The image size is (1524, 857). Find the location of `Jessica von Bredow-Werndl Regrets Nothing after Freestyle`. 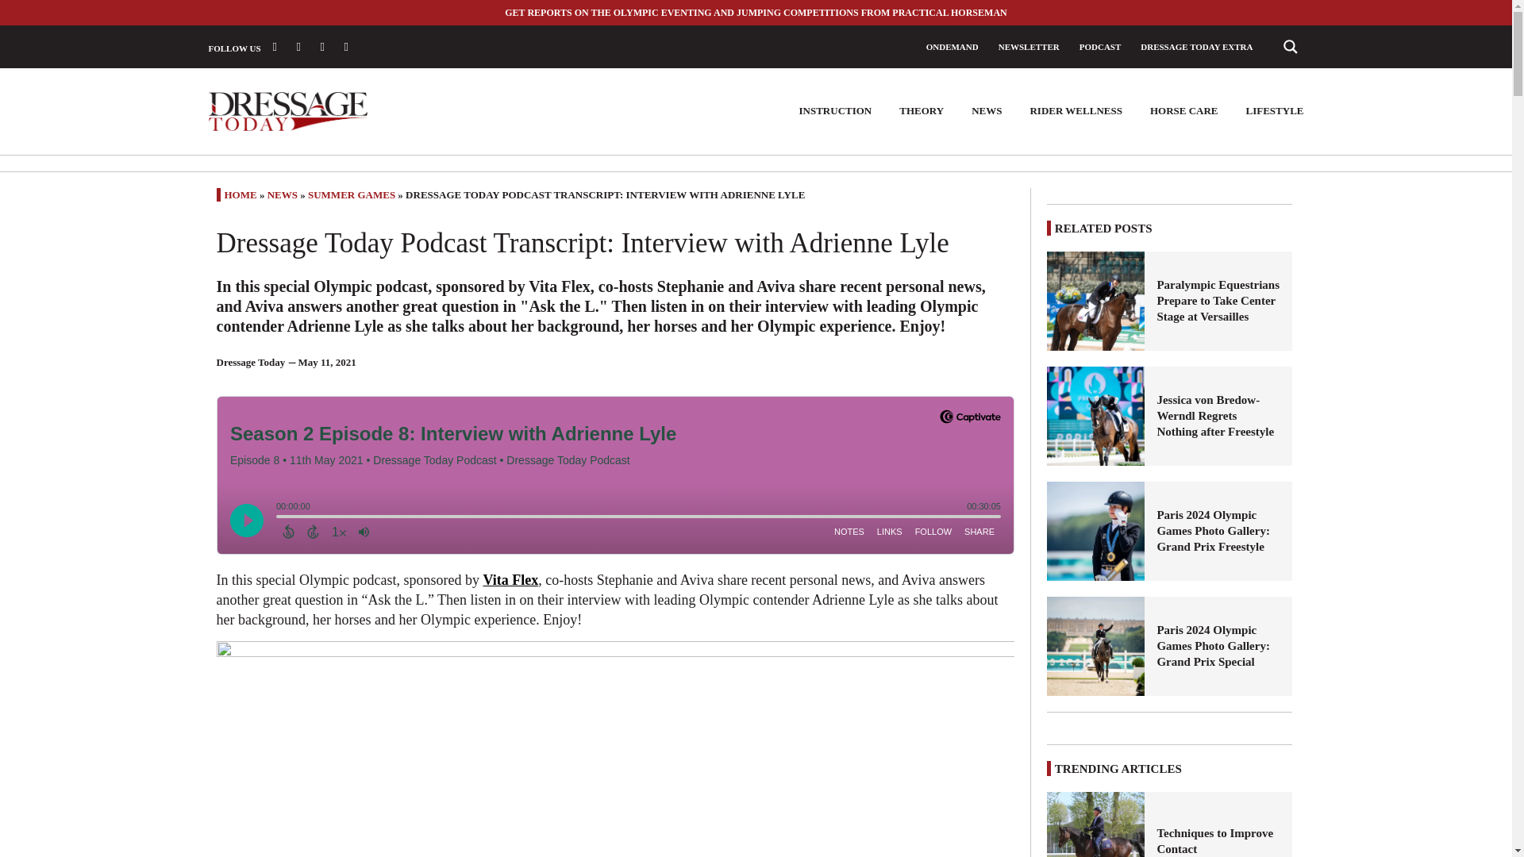

Jessica von Bredow-Werndl Regrets Nothing after Freestyle is located at coordinates (1218, 416).